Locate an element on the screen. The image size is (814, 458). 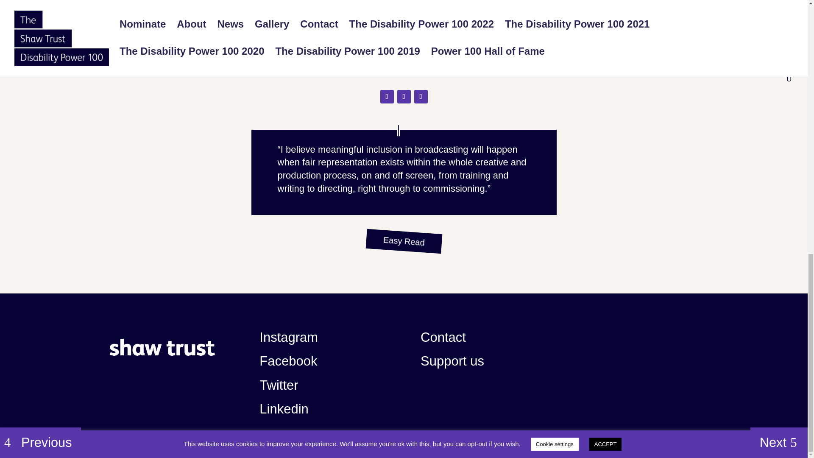
Shaw-Trust-logo-white-01 is located at coordinates (162, 348).